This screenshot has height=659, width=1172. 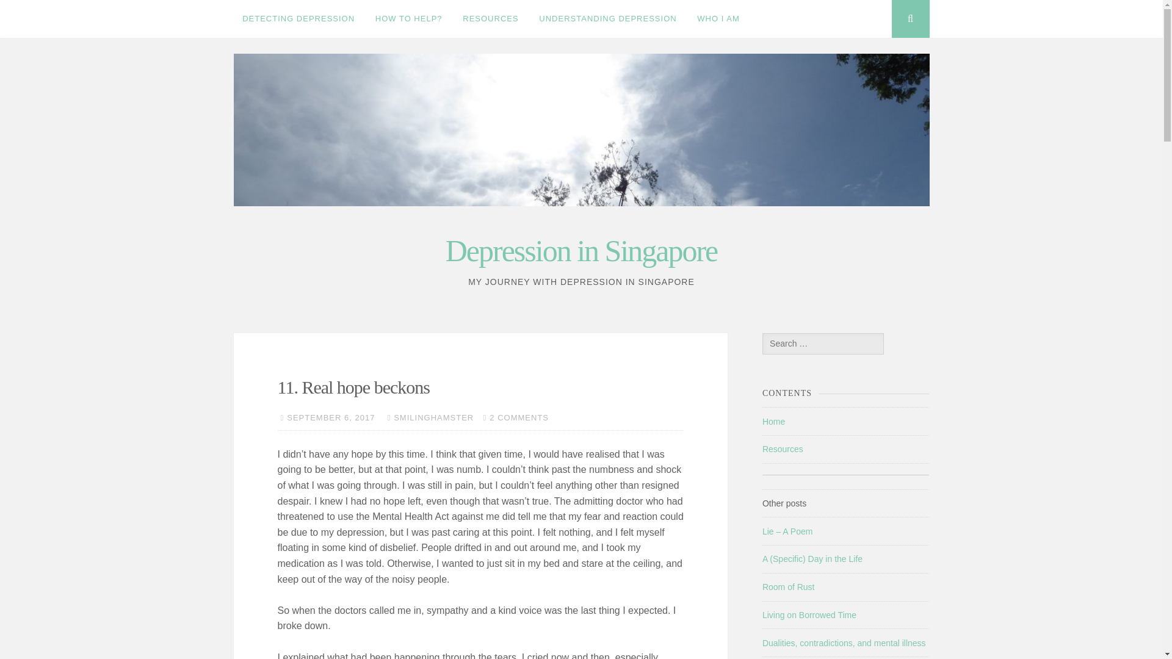 What do you see at coordinates (331, 417) in the screenshot?
I see `SEPTEMBER 6, 2017` at bounding box center [331, 417].